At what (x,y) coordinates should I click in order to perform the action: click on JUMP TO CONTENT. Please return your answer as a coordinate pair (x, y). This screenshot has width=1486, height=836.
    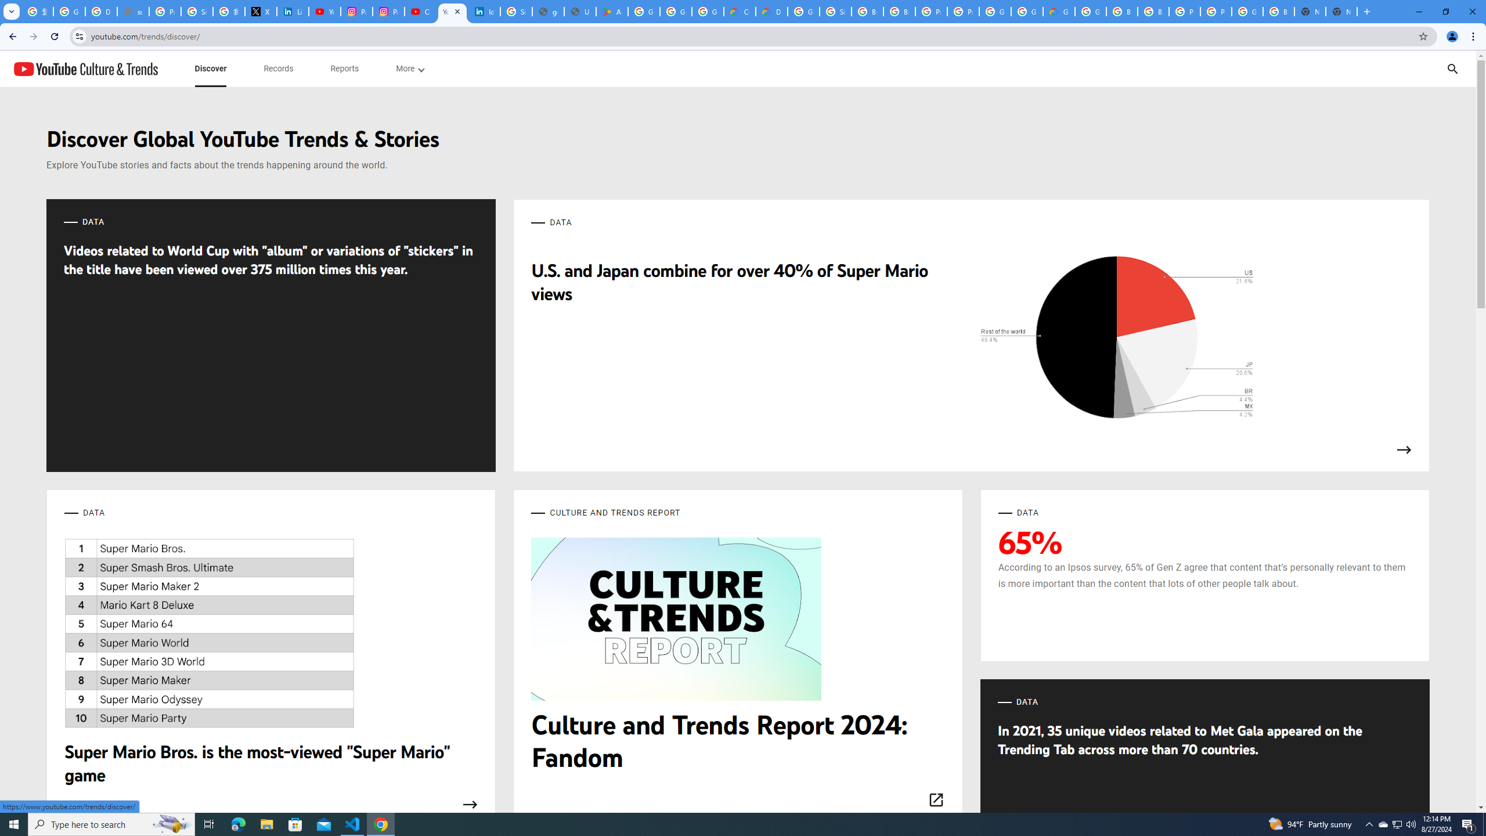
    Looking at the image, I should click on (121, 69).